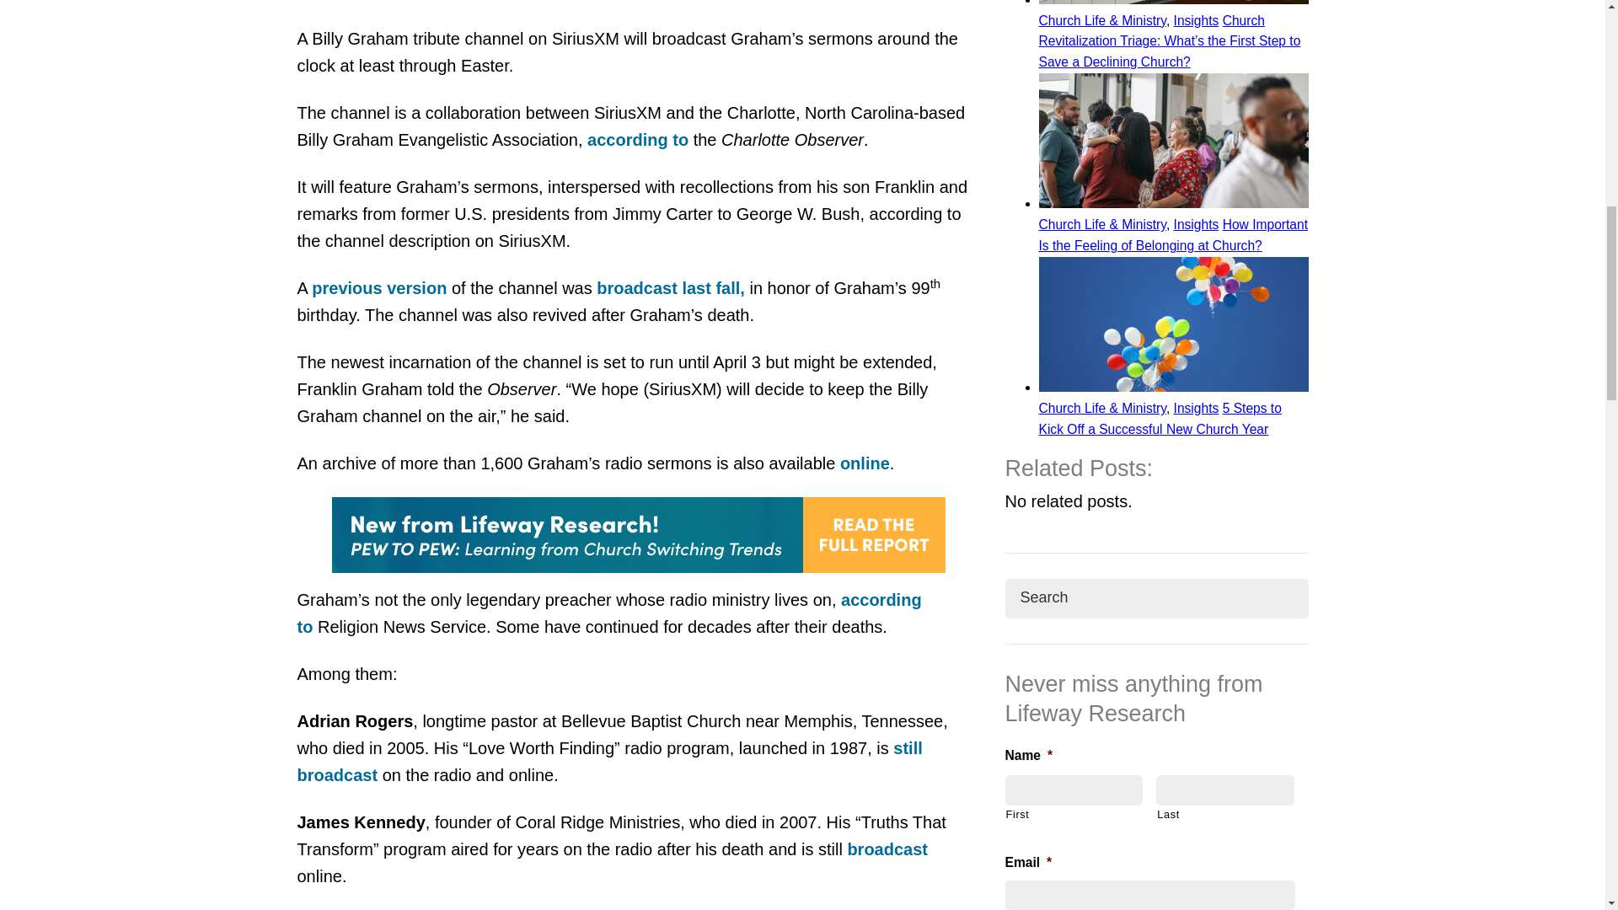 Image resolution: width=1618 pixels, height=910 pixels. What do you see at coordinates (865, 463) in the screenshot?
I see `online` at bounding box center [865, 463].